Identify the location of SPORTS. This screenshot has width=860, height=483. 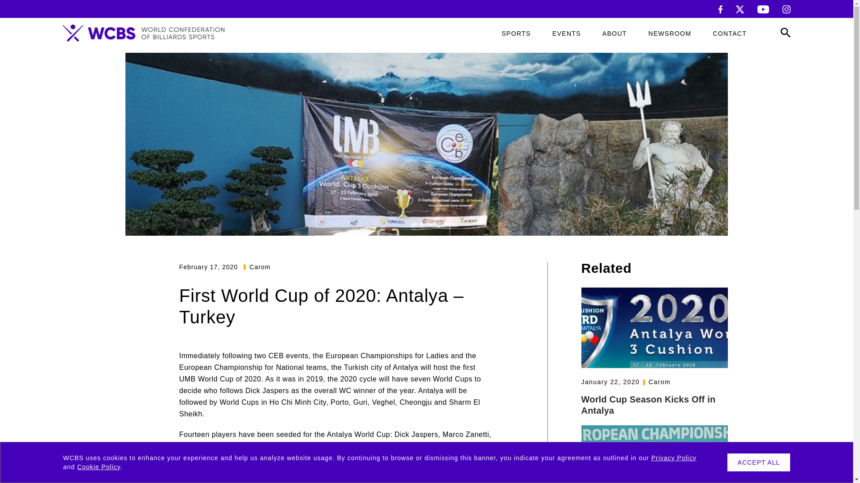
(516, 34).